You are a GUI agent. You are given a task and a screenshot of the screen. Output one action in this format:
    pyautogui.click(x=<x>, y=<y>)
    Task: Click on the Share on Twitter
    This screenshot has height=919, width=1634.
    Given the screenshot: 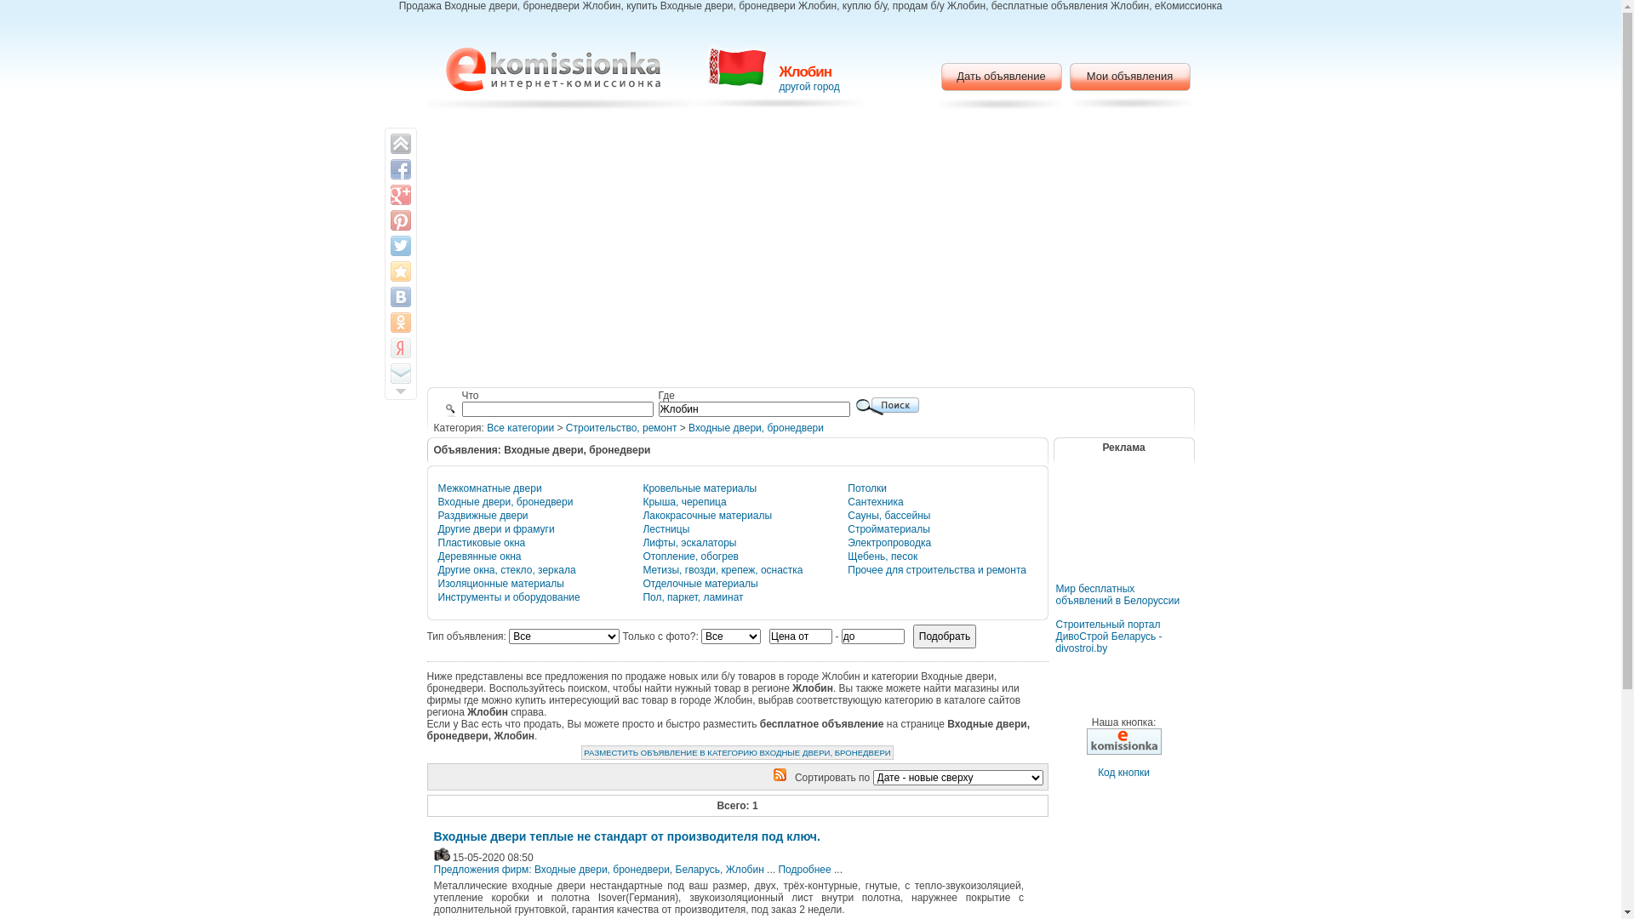 What is the action you would take?
    pyautogui.click(x=400, y=246)
    